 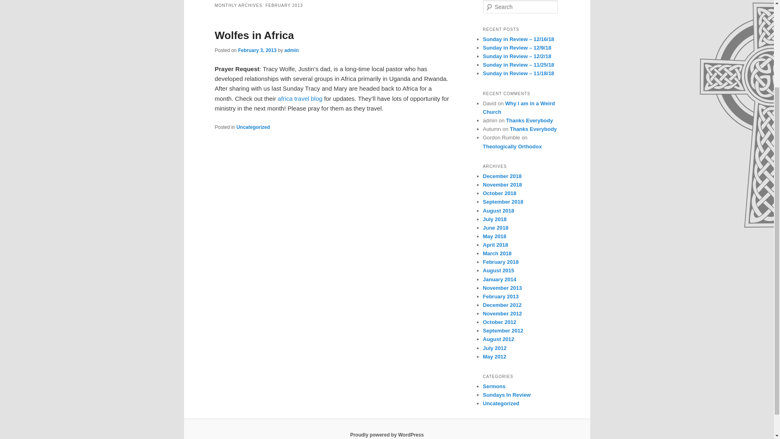 I want to click on africa travel blog, so click(x=300, y=98).